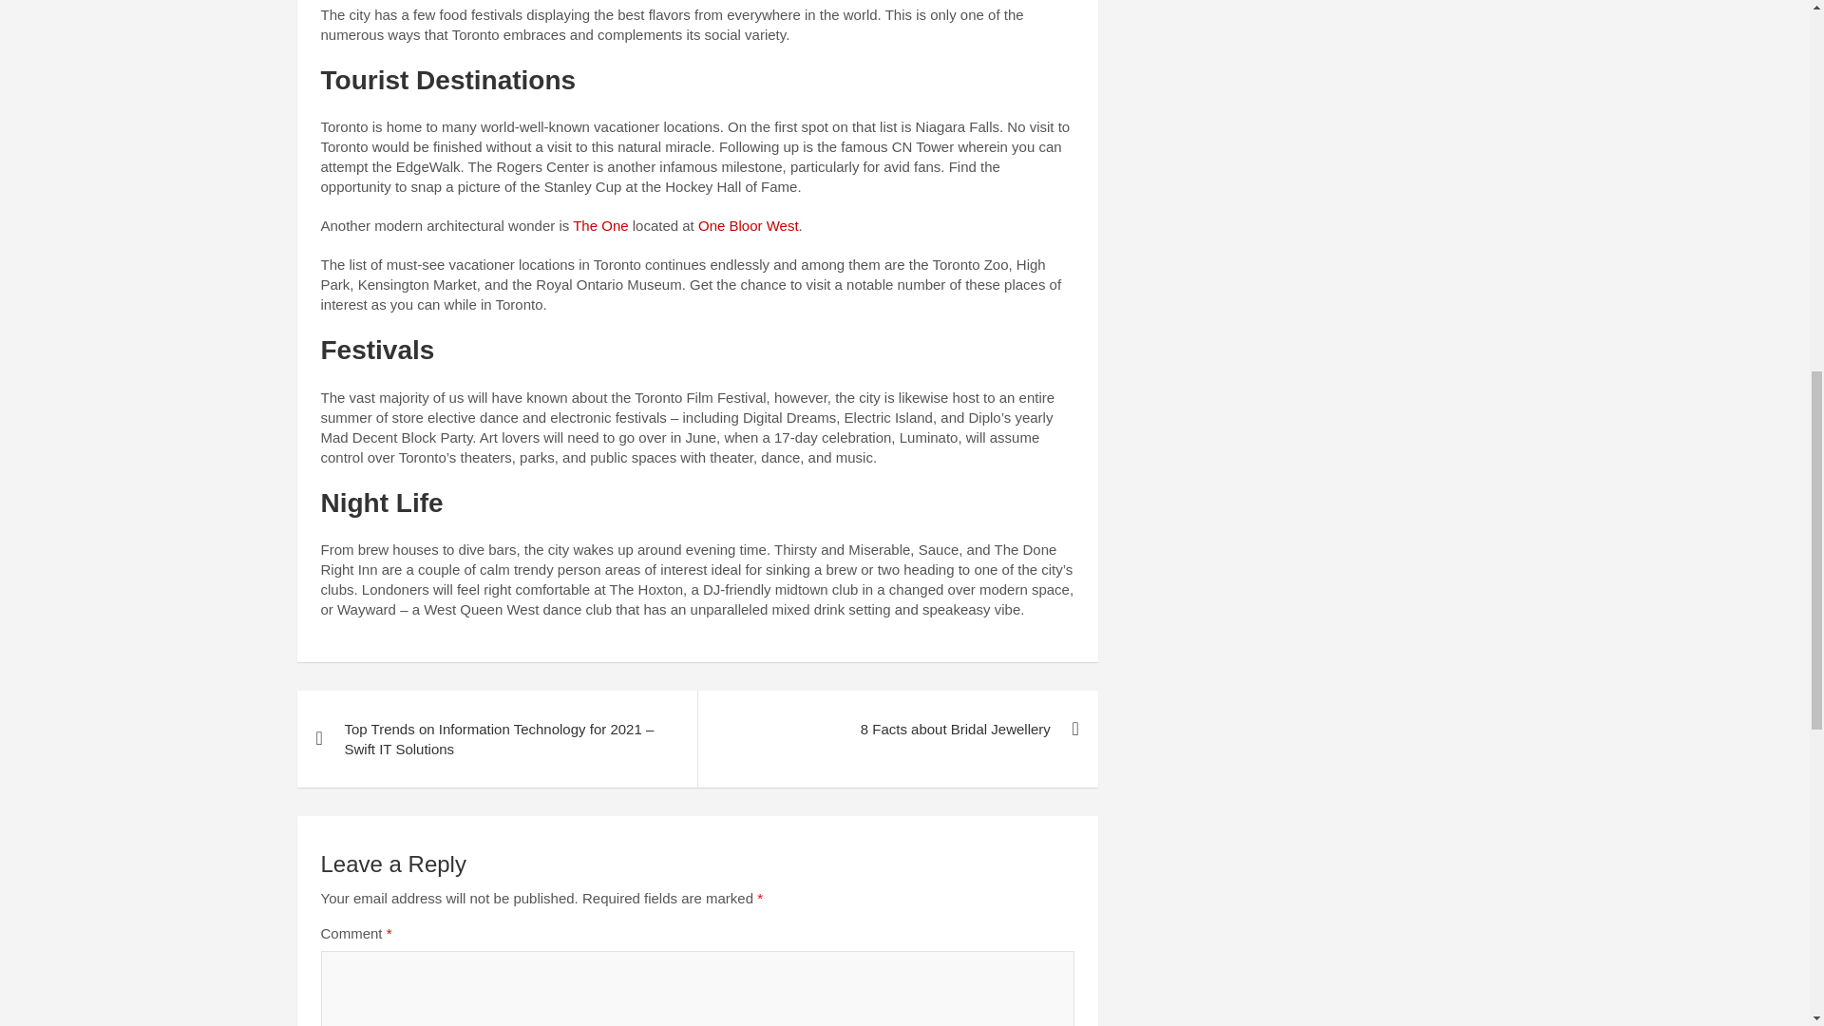 This screenshot has width=1824, height=1026. What do you see at coordinates (599, 225) in the screenshot?
I see `The One` at bounding box center [599, 225].